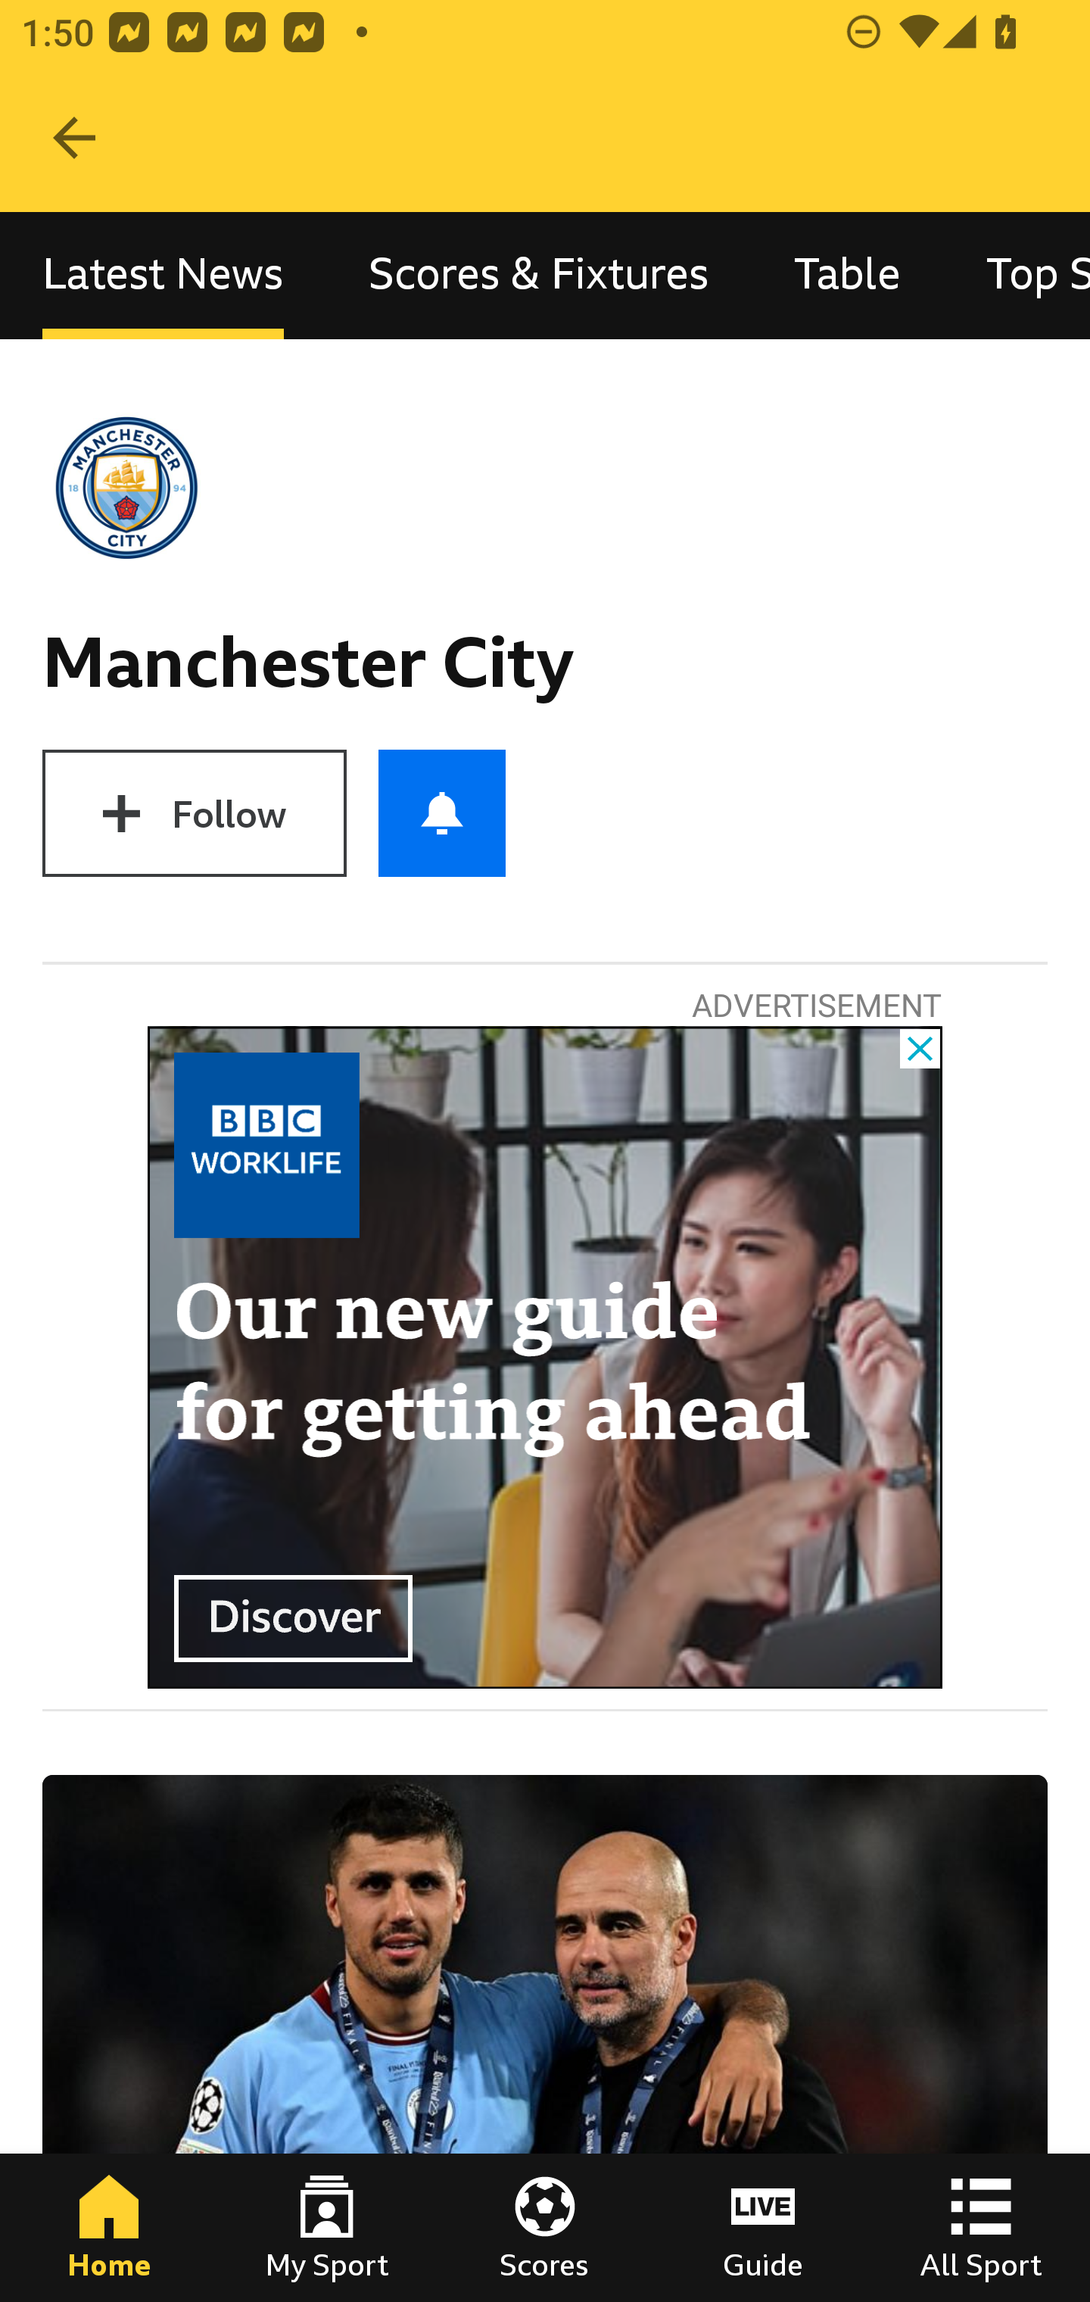  Describe the element at coordinates (848, 274) in the screenshot. I see `Table` at that location.